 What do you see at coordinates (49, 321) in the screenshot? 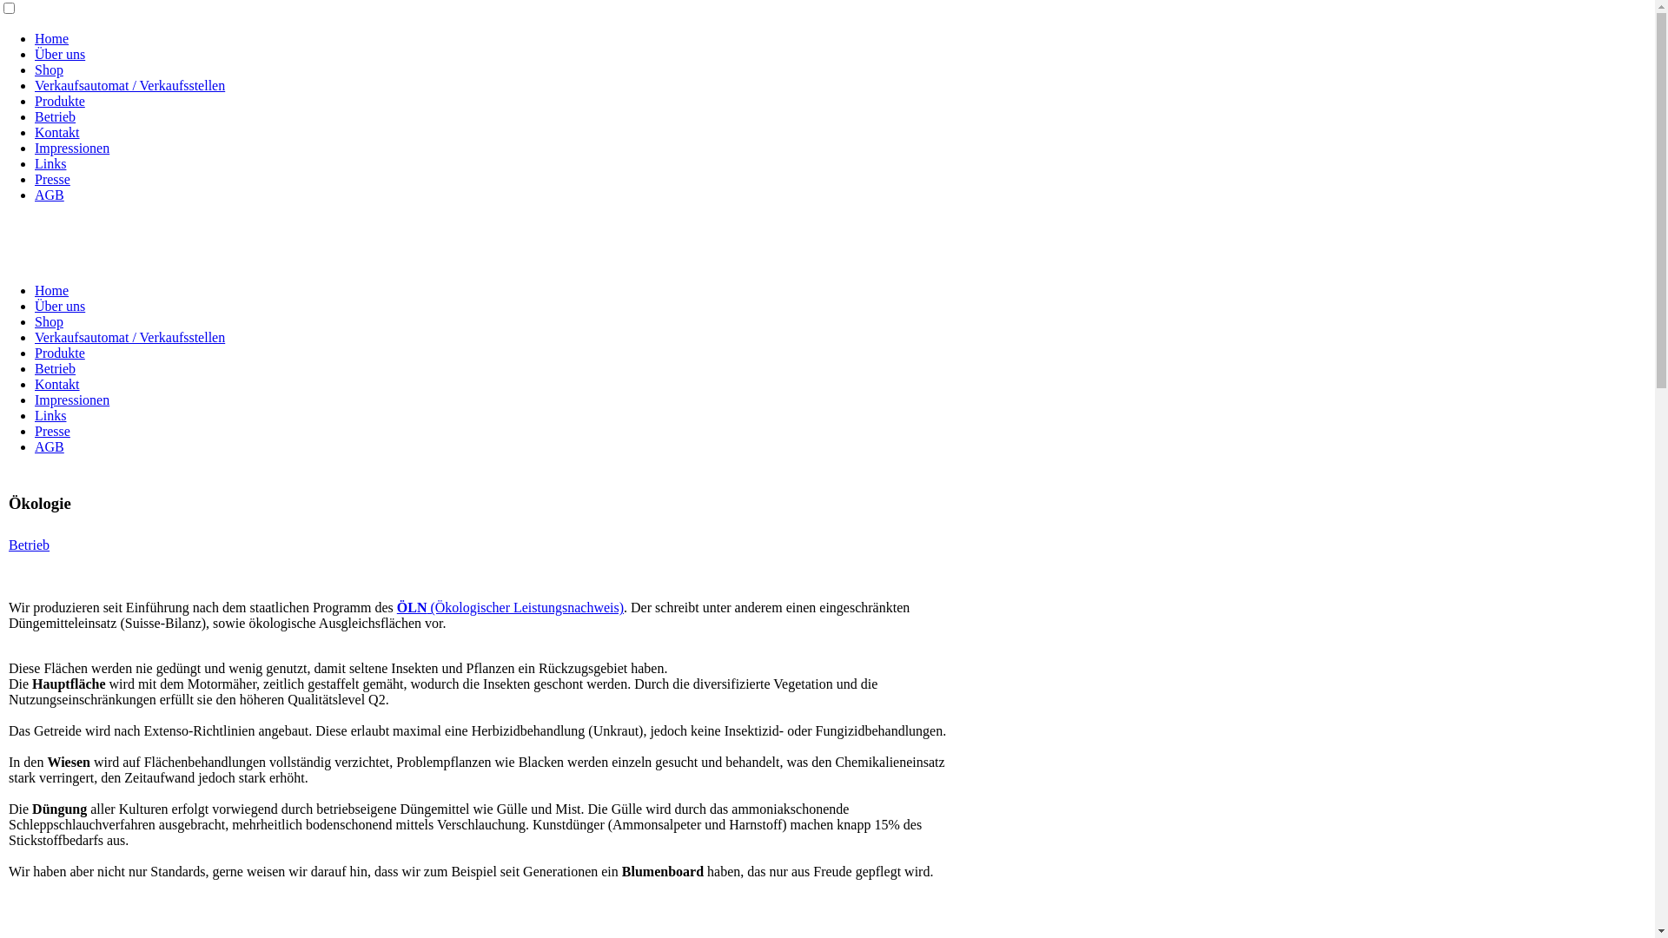
I see `Shop` at bounding box center [49, 321].